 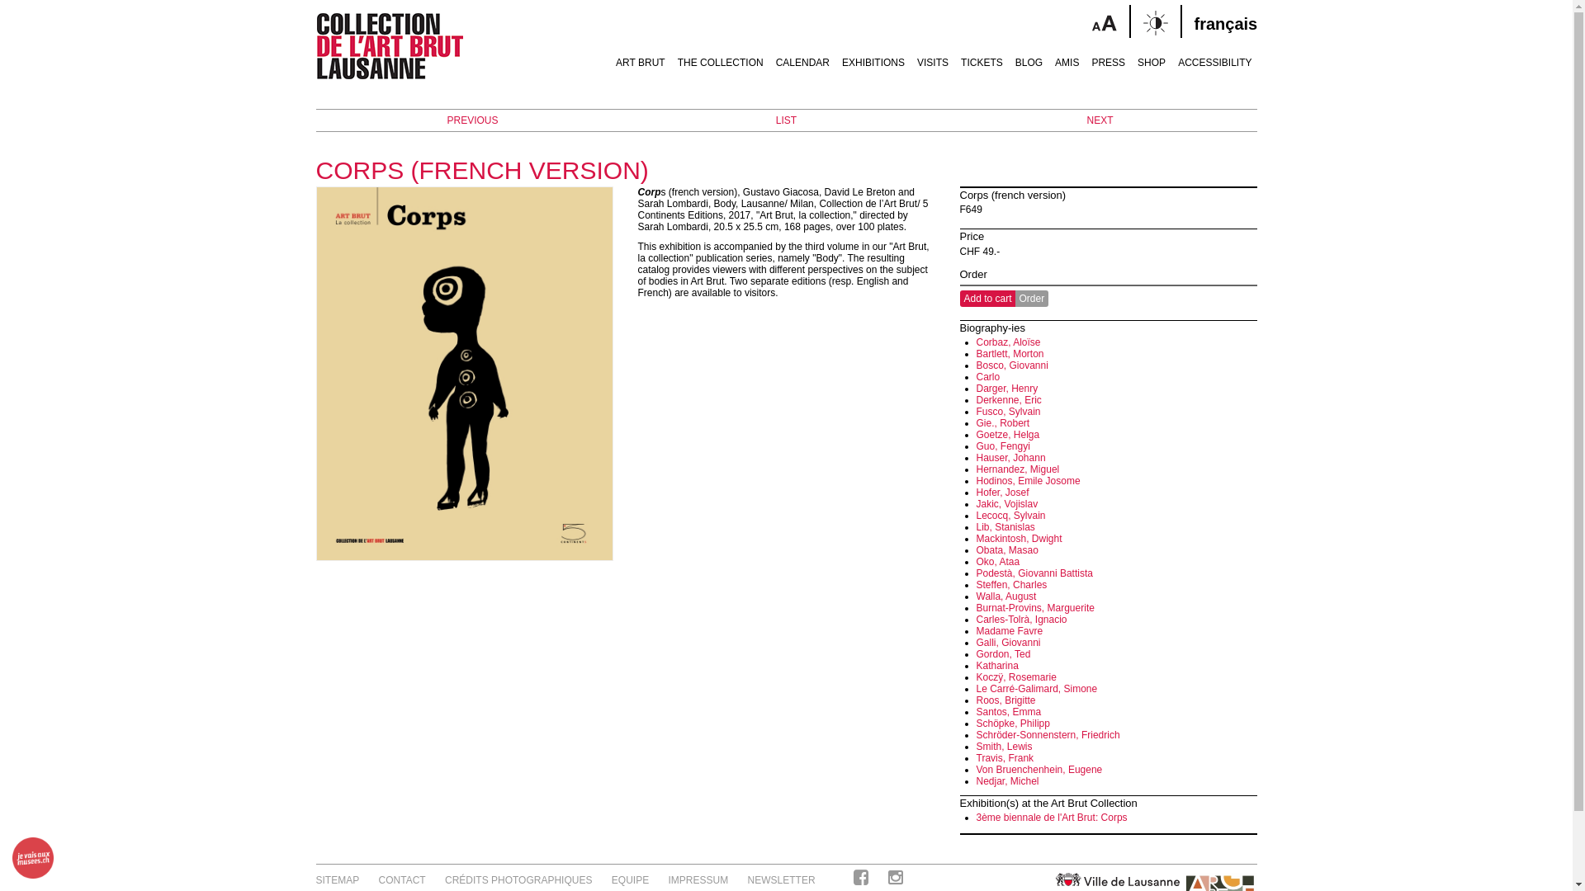 I want to click on Hernandez, Miguel, so click(x=1017, y=469).